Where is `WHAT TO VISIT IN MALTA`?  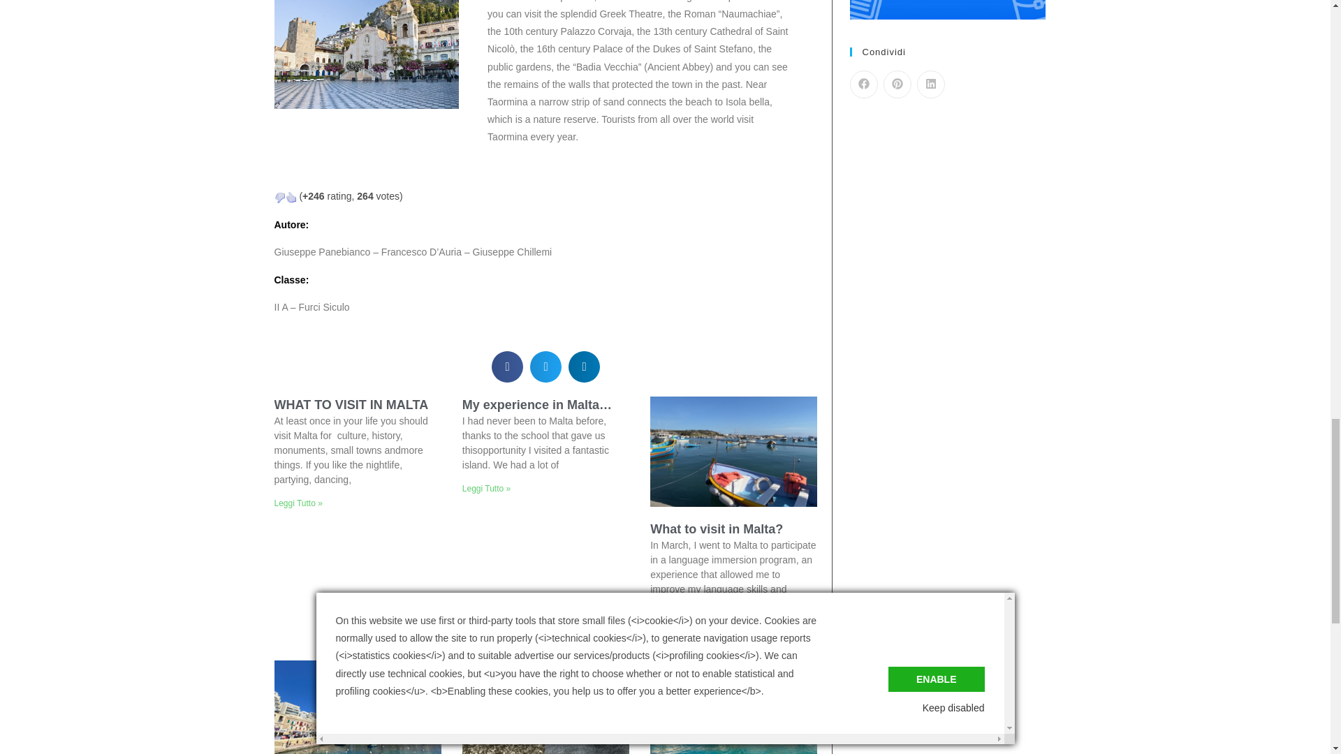 WHAT TO VISIT IN MALTA is located at coordinates (351, 405).